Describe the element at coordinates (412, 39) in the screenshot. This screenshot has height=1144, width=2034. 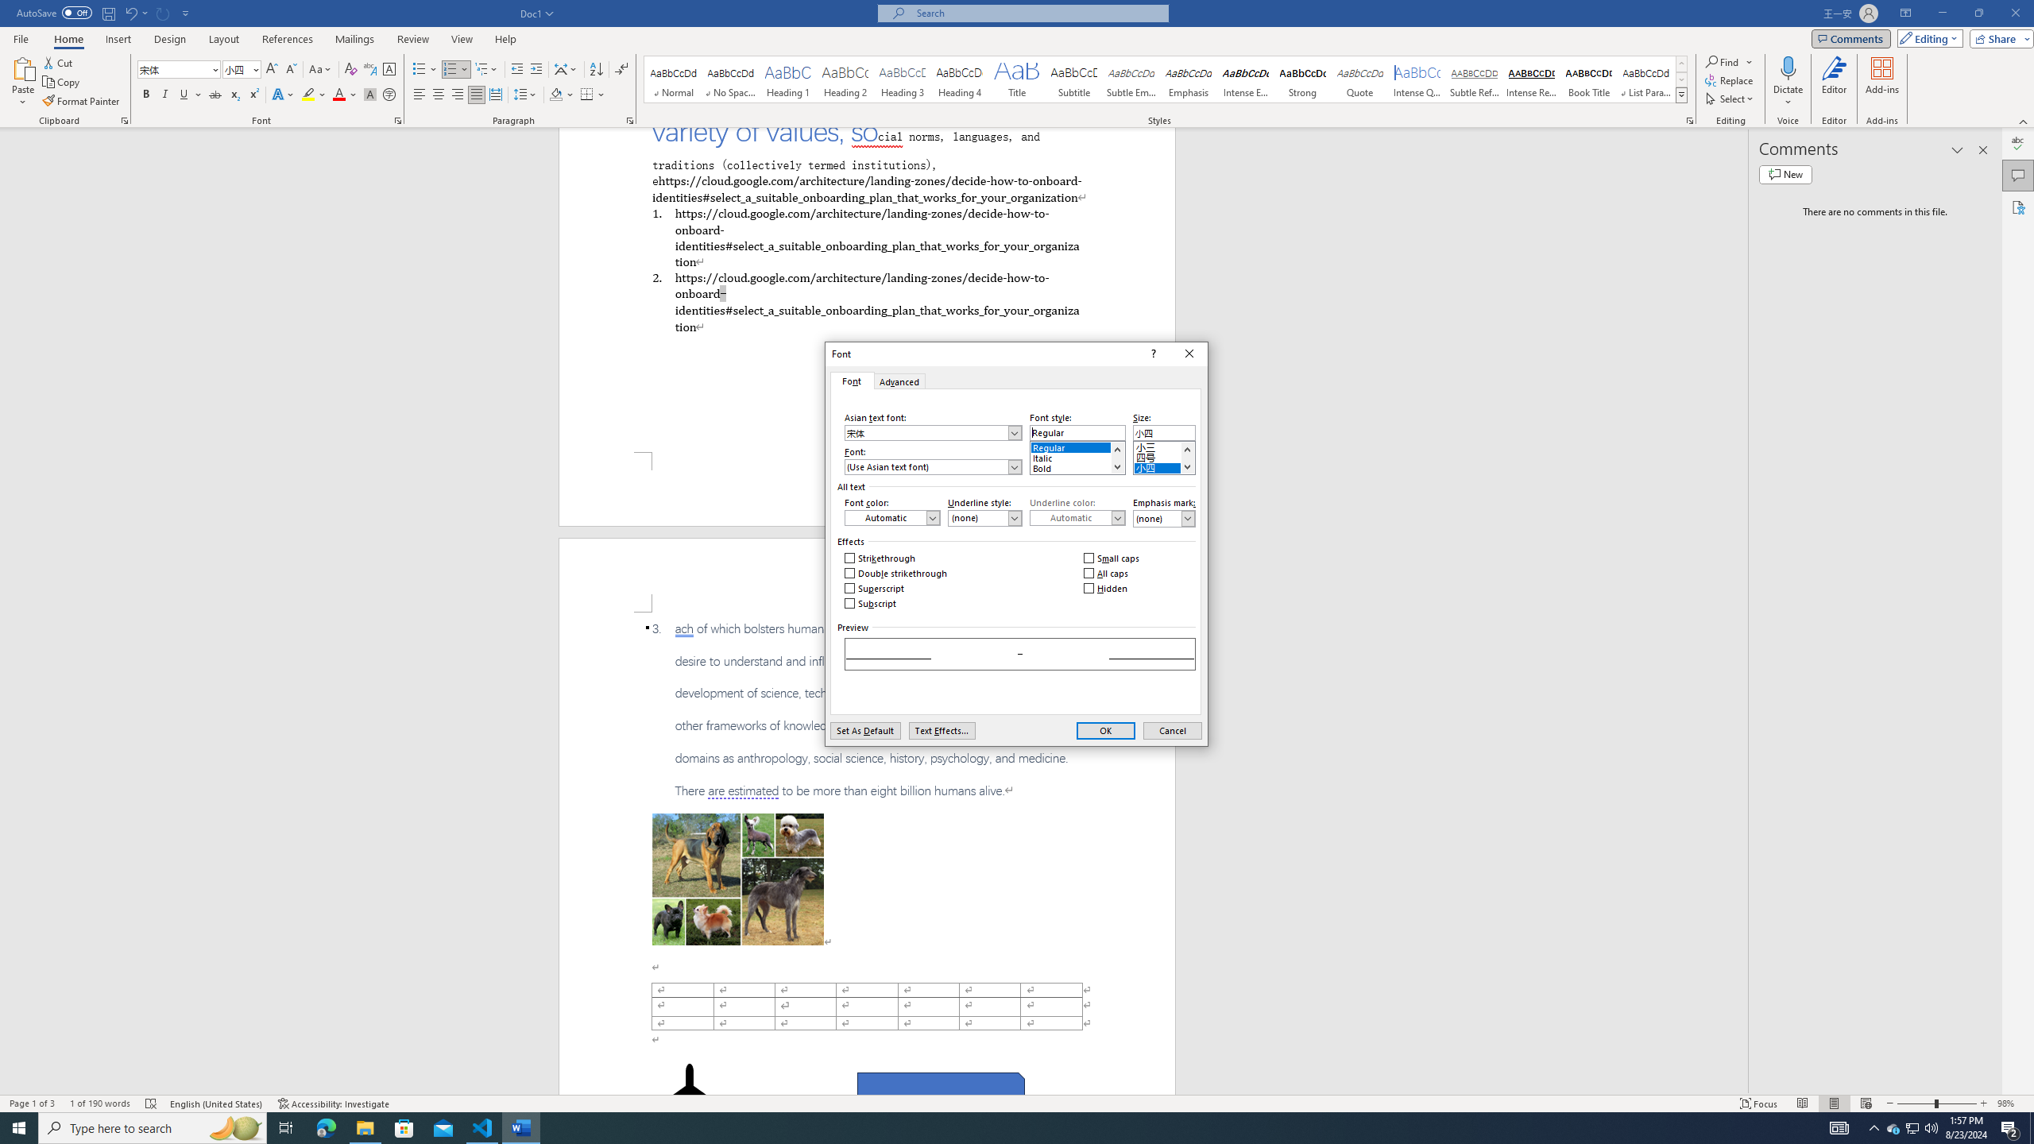
I see `Review` at that location.